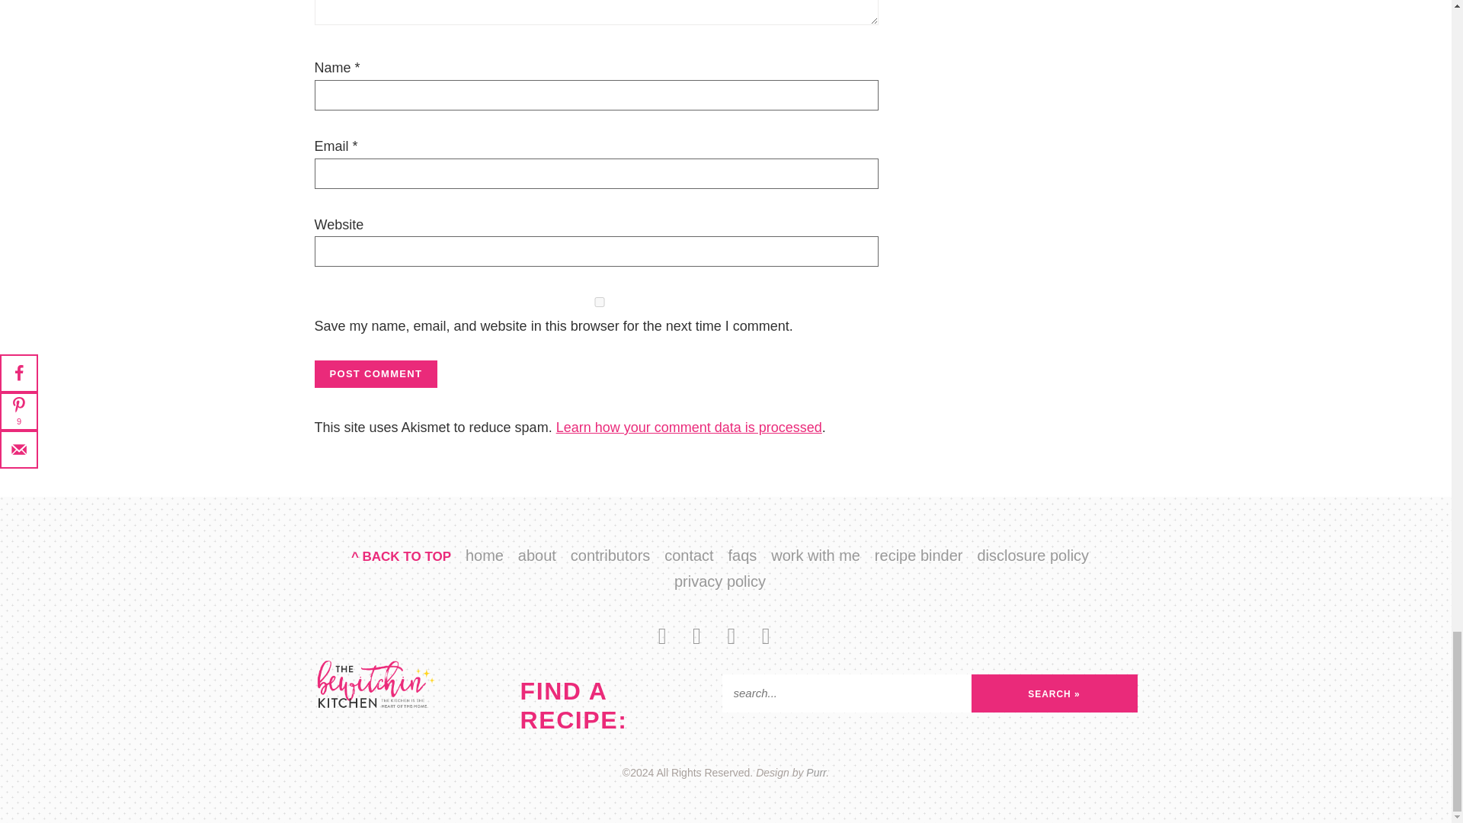 The width and height of the screenshot is (1463, 823). What do you see at coordinates (599, 302) in the screenshot?
I see `yes` at bounding box center [599, 302].